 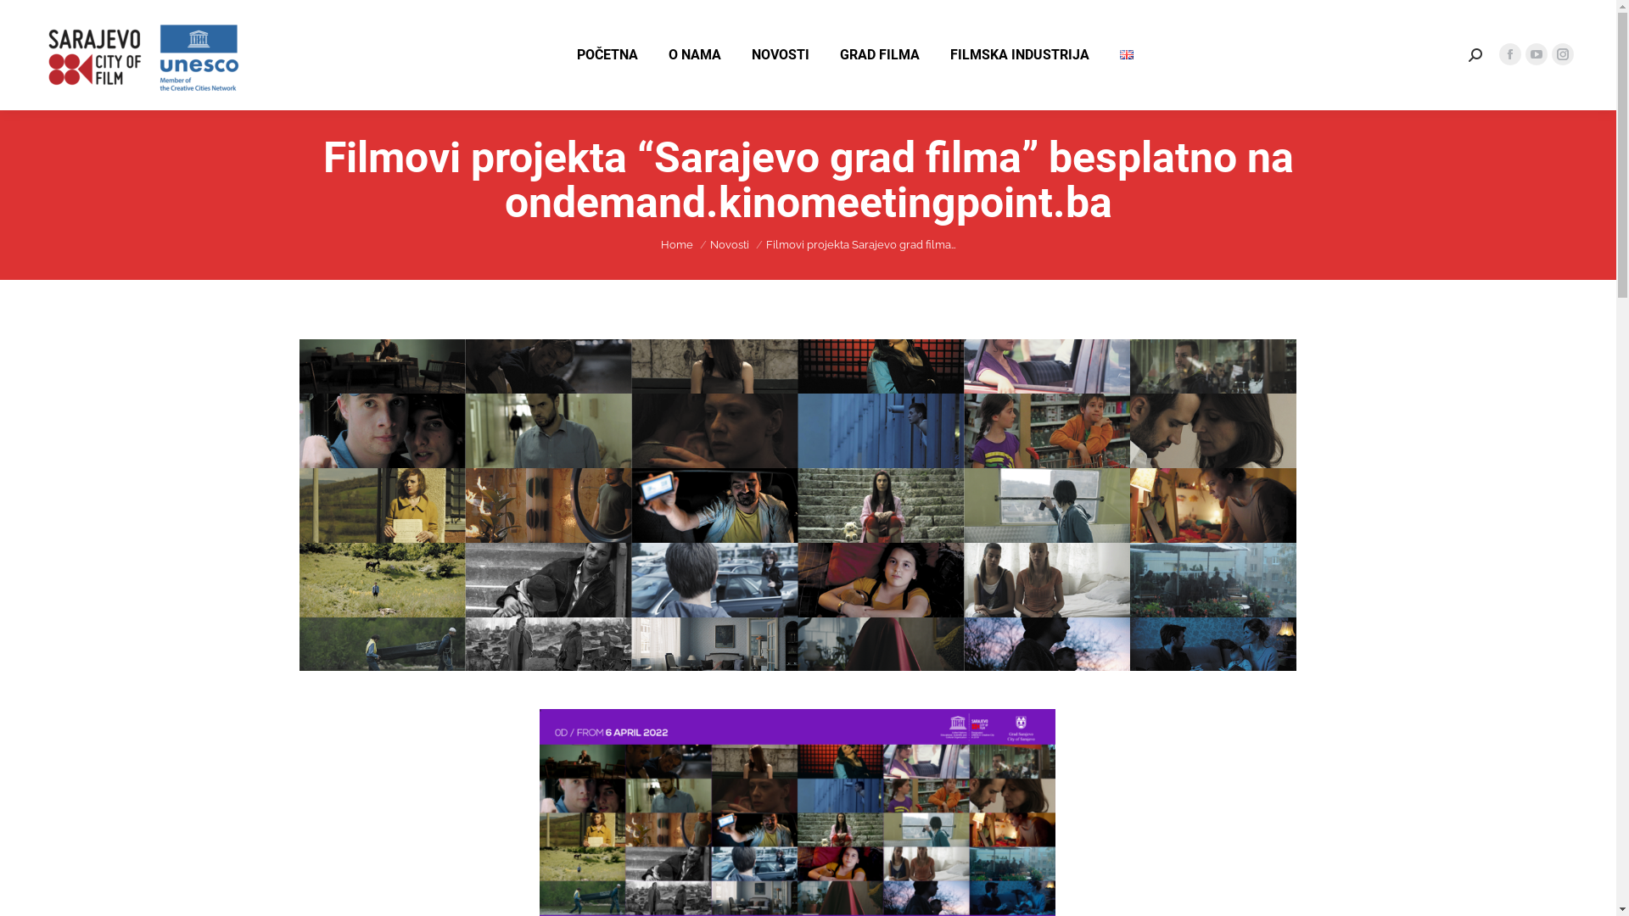 I want to click on NOVOSTI, so click(x=781, y=55).